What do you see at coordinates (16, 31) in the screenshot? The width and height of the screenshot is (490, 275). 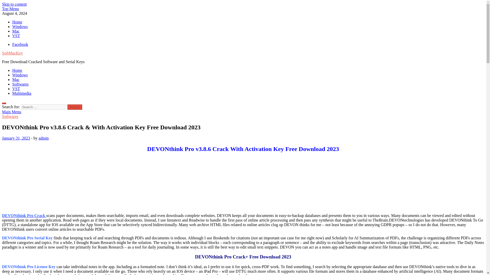 I see `Mac` at bounding box center [16, 31].